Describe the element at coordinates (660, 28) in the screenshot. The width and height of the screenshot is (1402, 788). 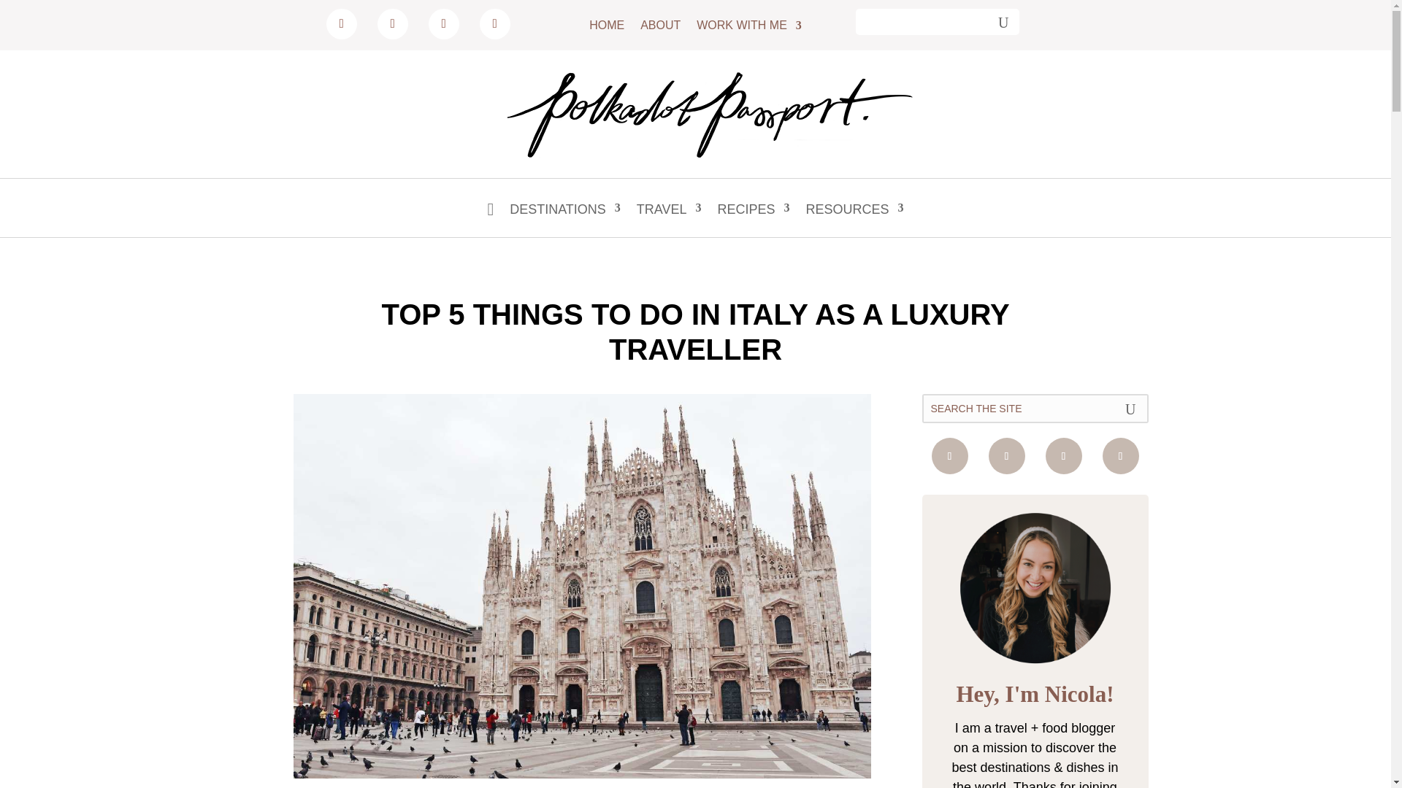
I see `ABOUT` at that location.